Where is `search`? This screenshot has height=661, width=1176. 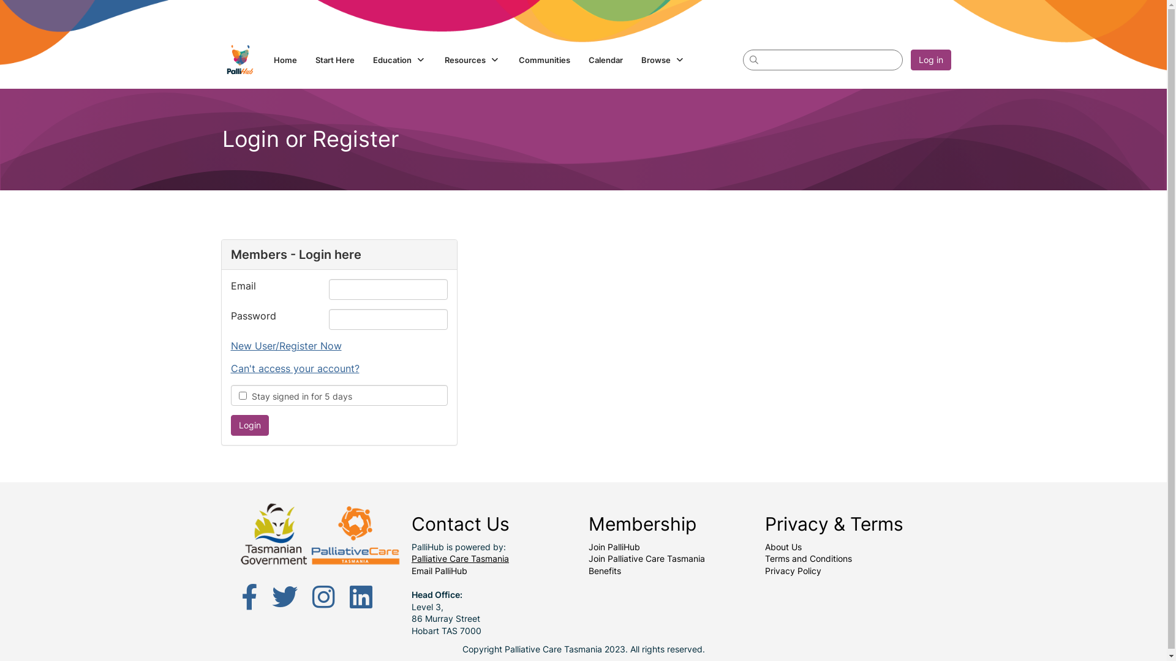
search is located at coordinates (822, 59).